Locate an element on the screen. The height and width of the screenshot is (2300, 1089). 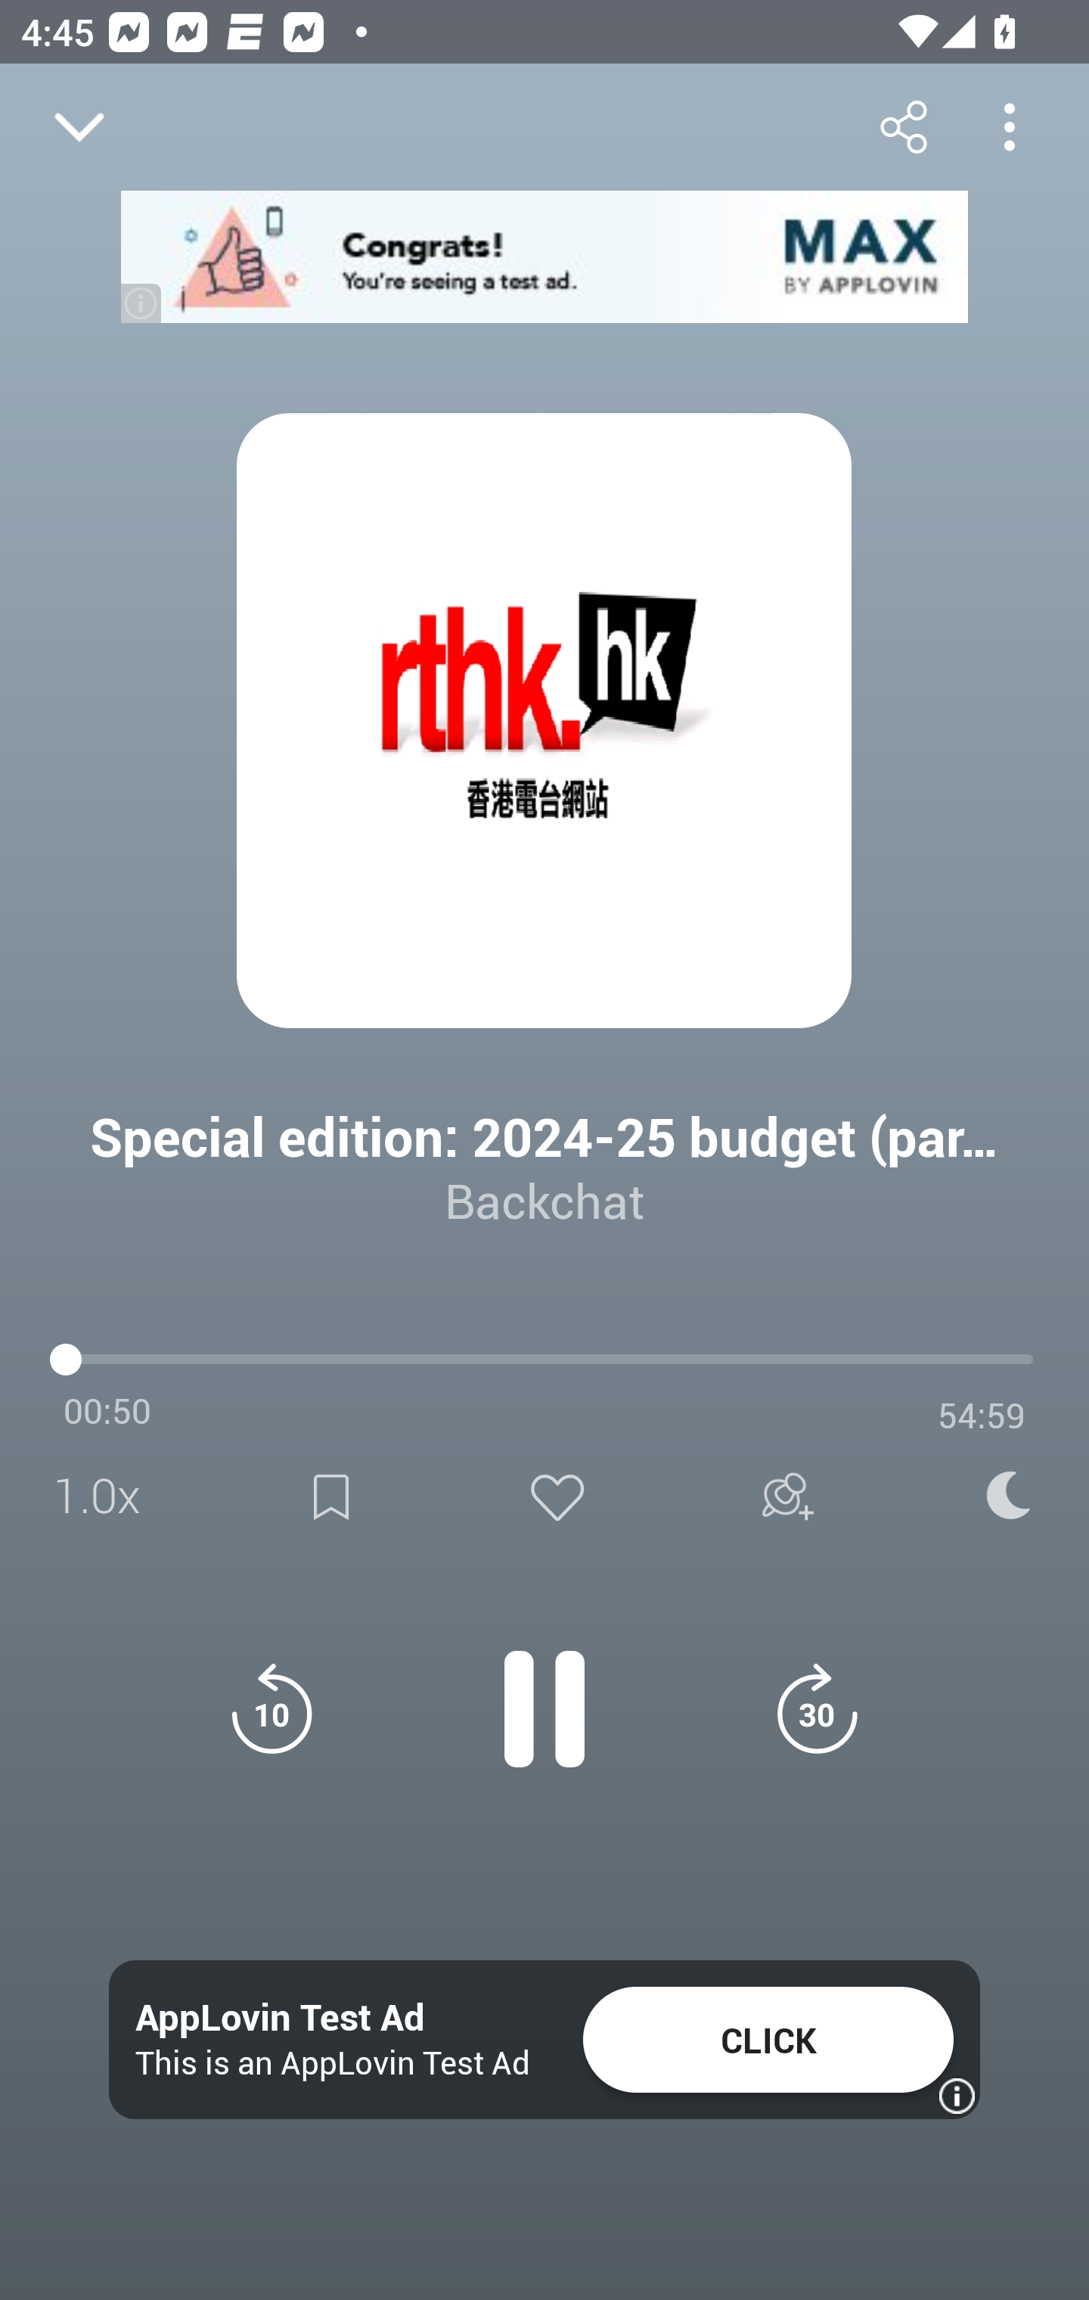
Like is located at coordinates (557, 1497).